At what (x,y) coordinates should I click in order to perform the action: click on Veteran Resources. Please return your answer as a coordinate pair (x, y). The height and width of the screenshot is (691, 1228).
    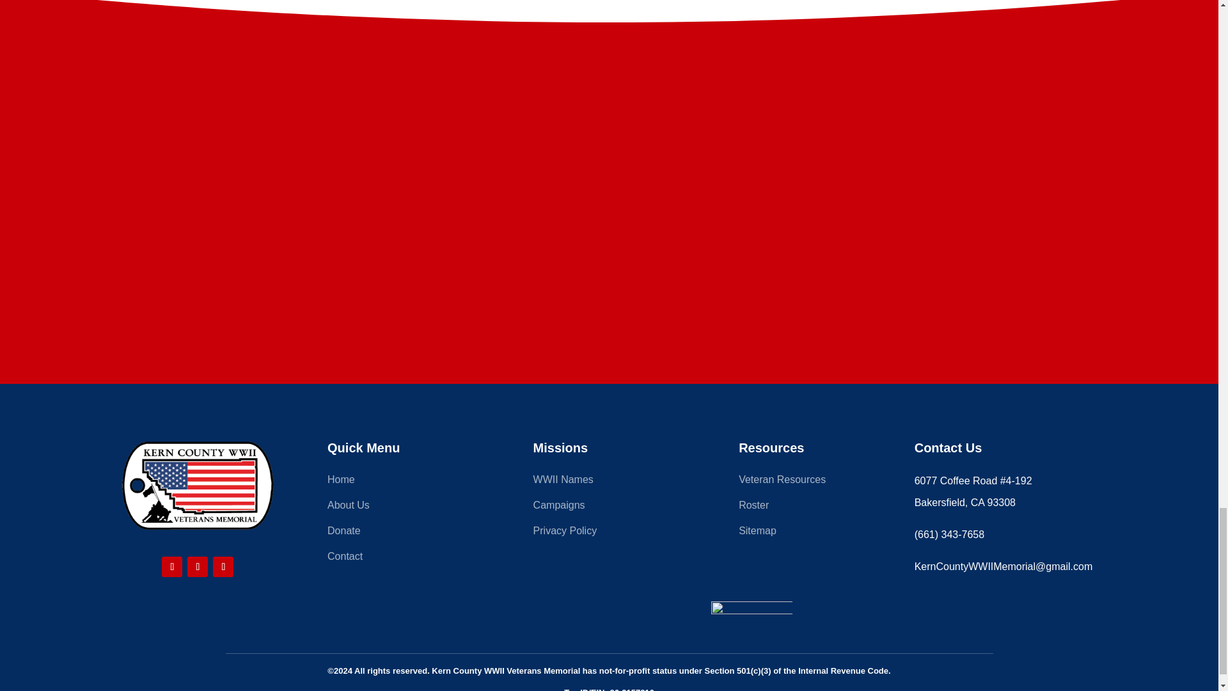
    Looking at the image, I should click on (815, 482).